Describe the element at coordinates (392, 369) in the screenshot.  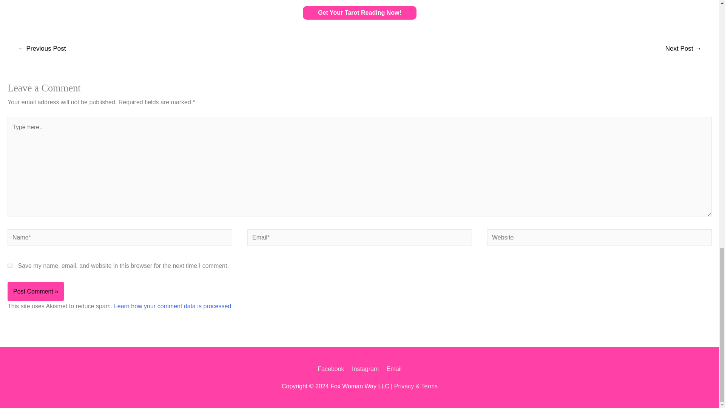
I see `Email` at that location.